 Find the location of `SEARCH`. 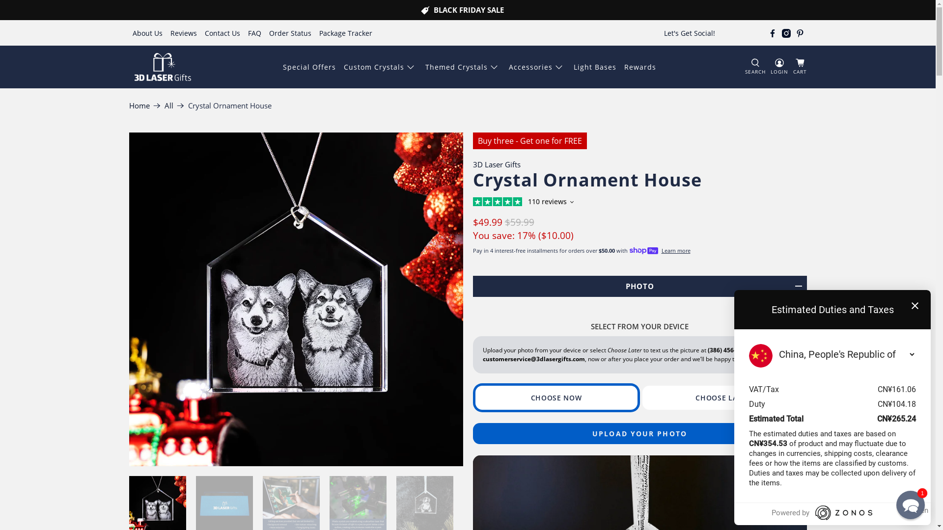

SEARCH is located at coordinates (755, 67).